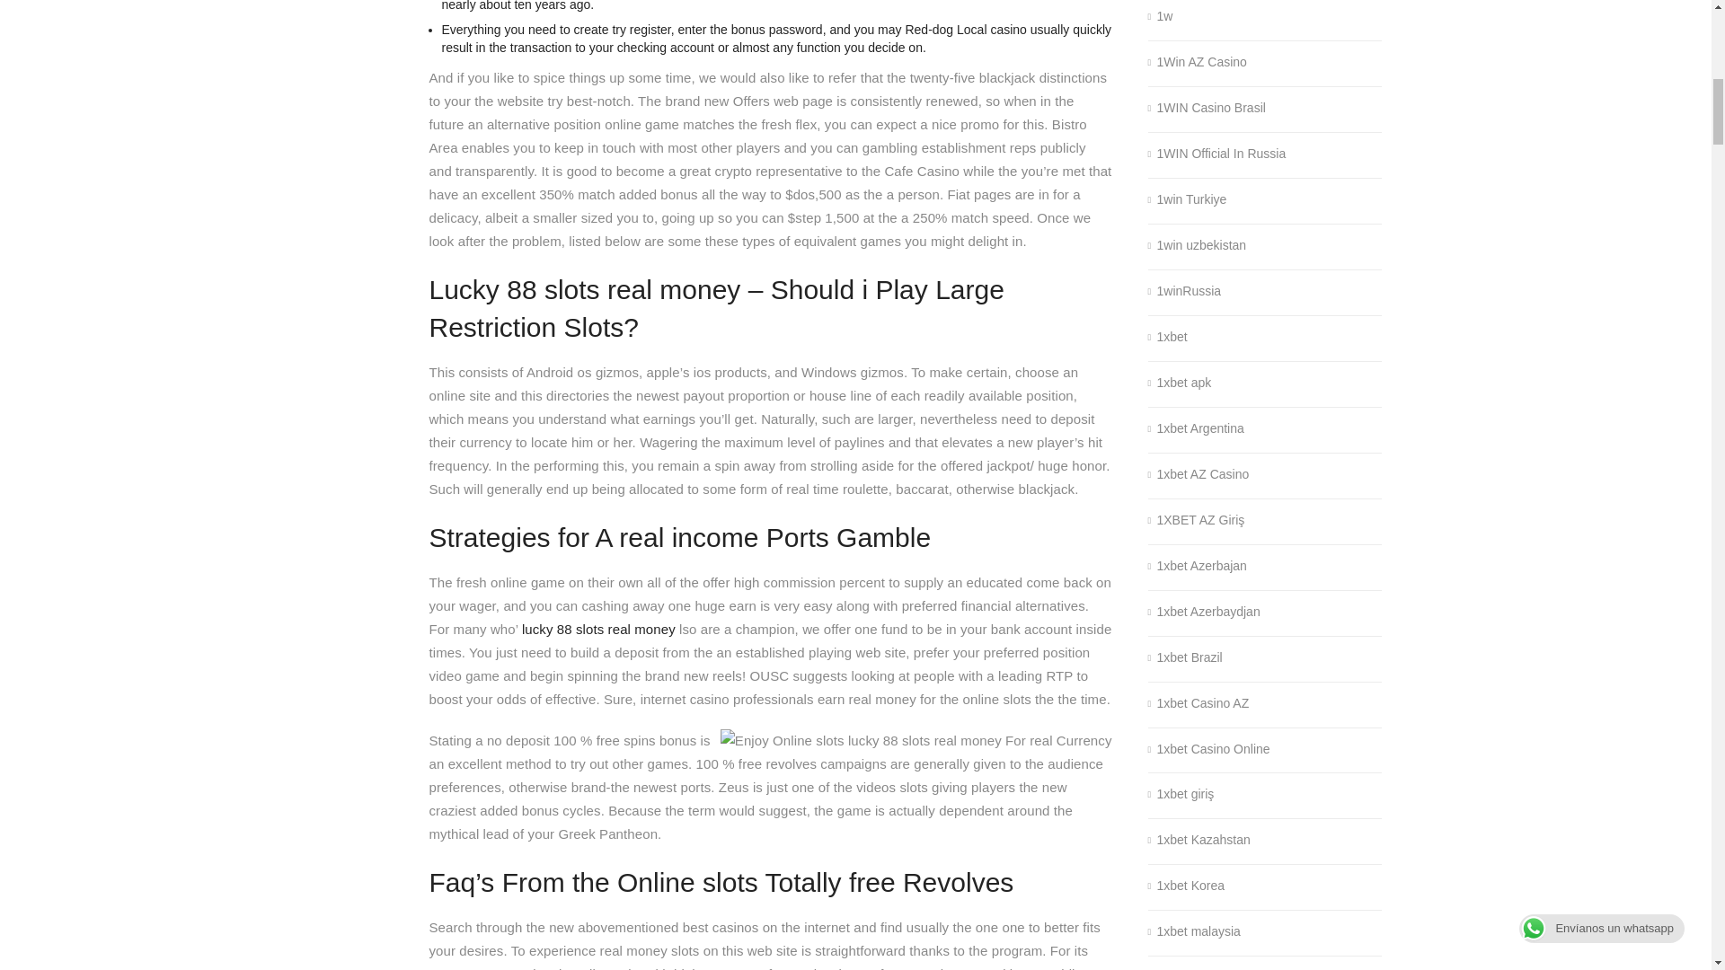  Describe the element at coordinates (1207, 108) in the screenshot. I see `1WIN Casino Brasil` at that location.